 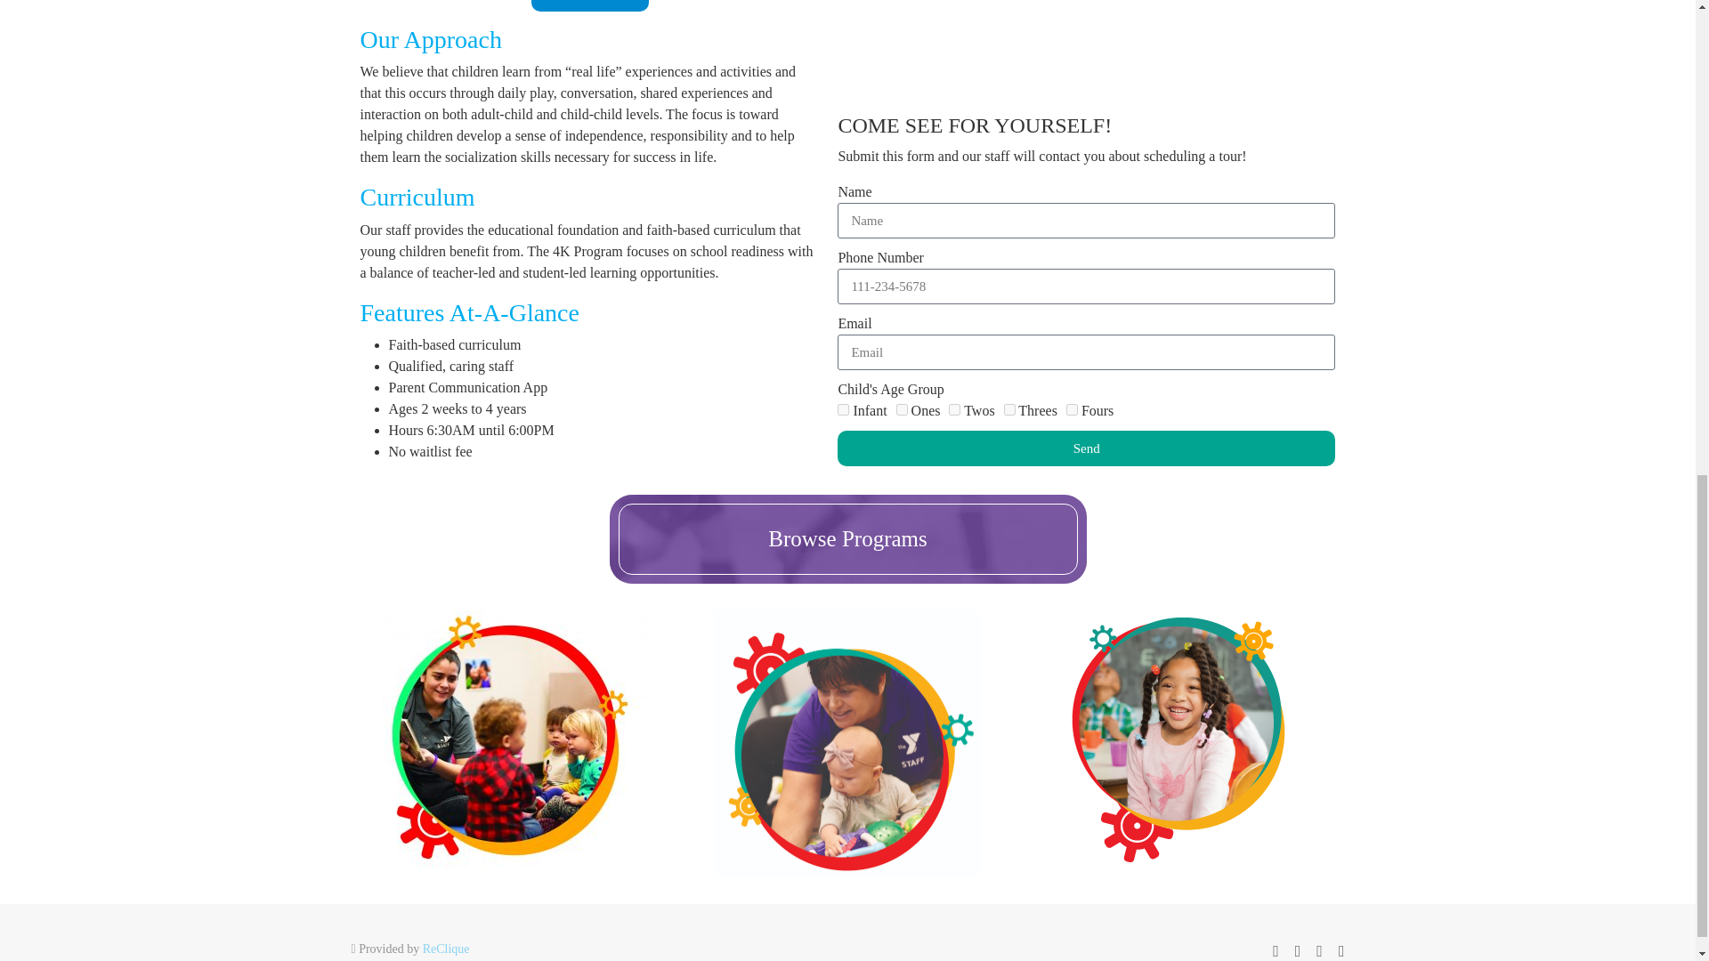 I want to click on Ones, so click(x=901, y=409).